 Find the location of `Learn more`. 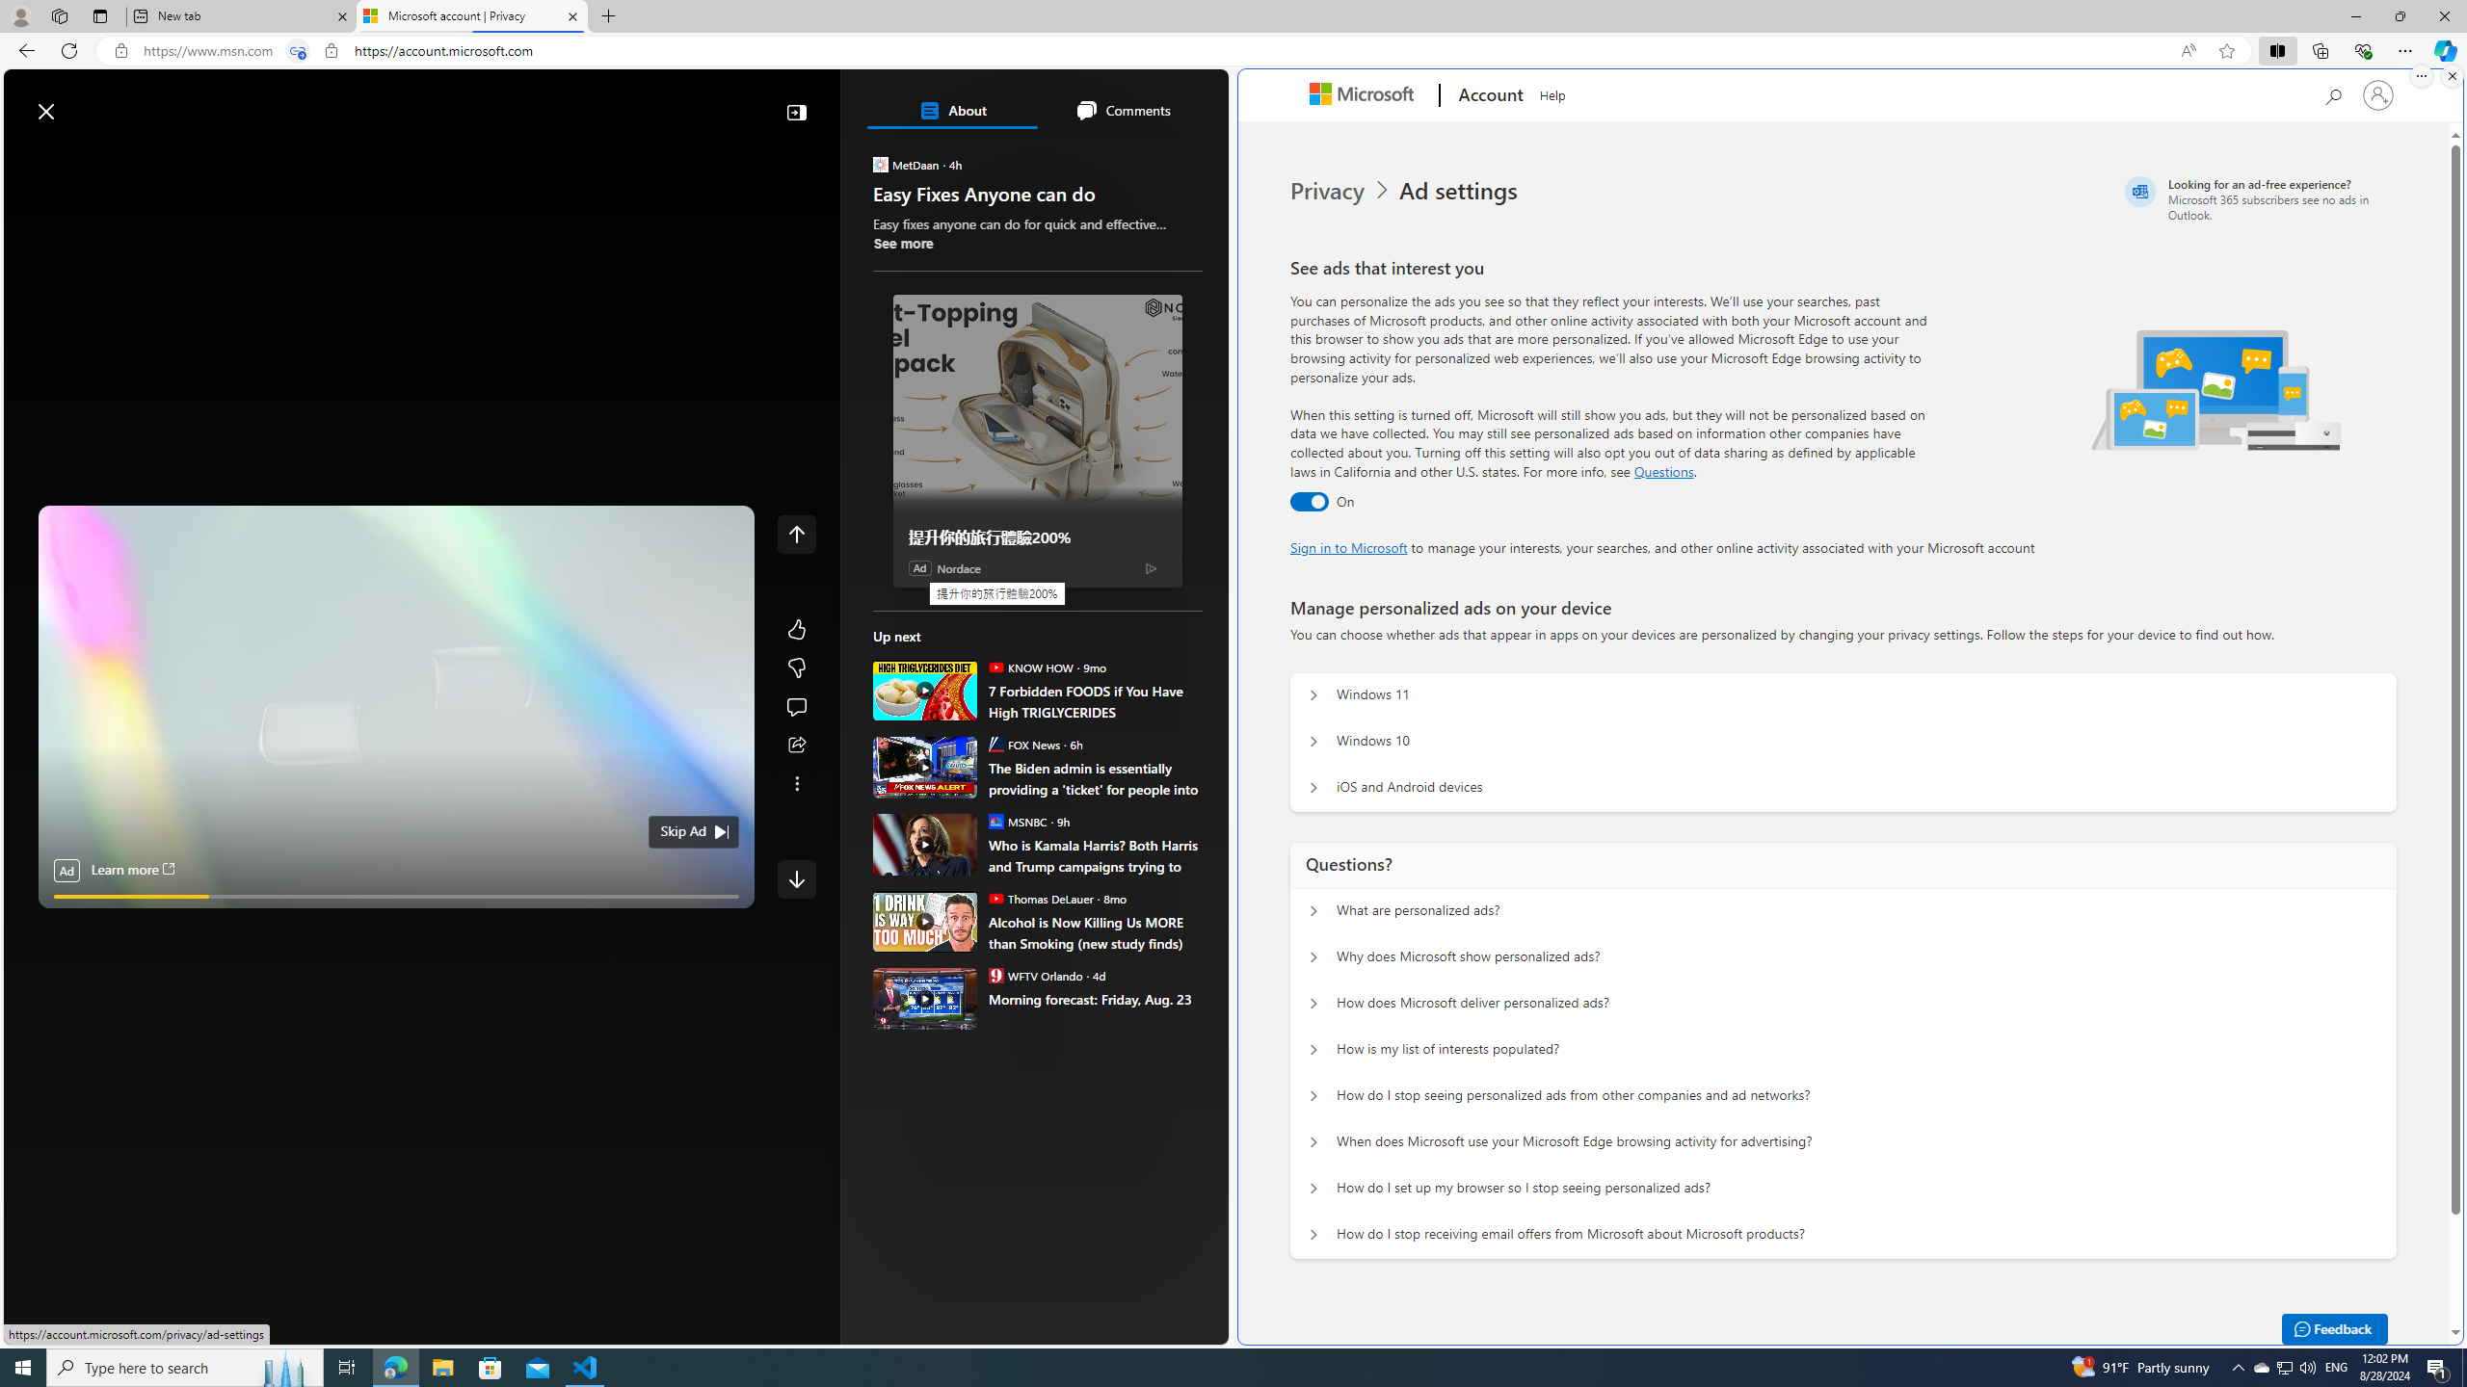

Learn more is located at coordinates (131, 871).